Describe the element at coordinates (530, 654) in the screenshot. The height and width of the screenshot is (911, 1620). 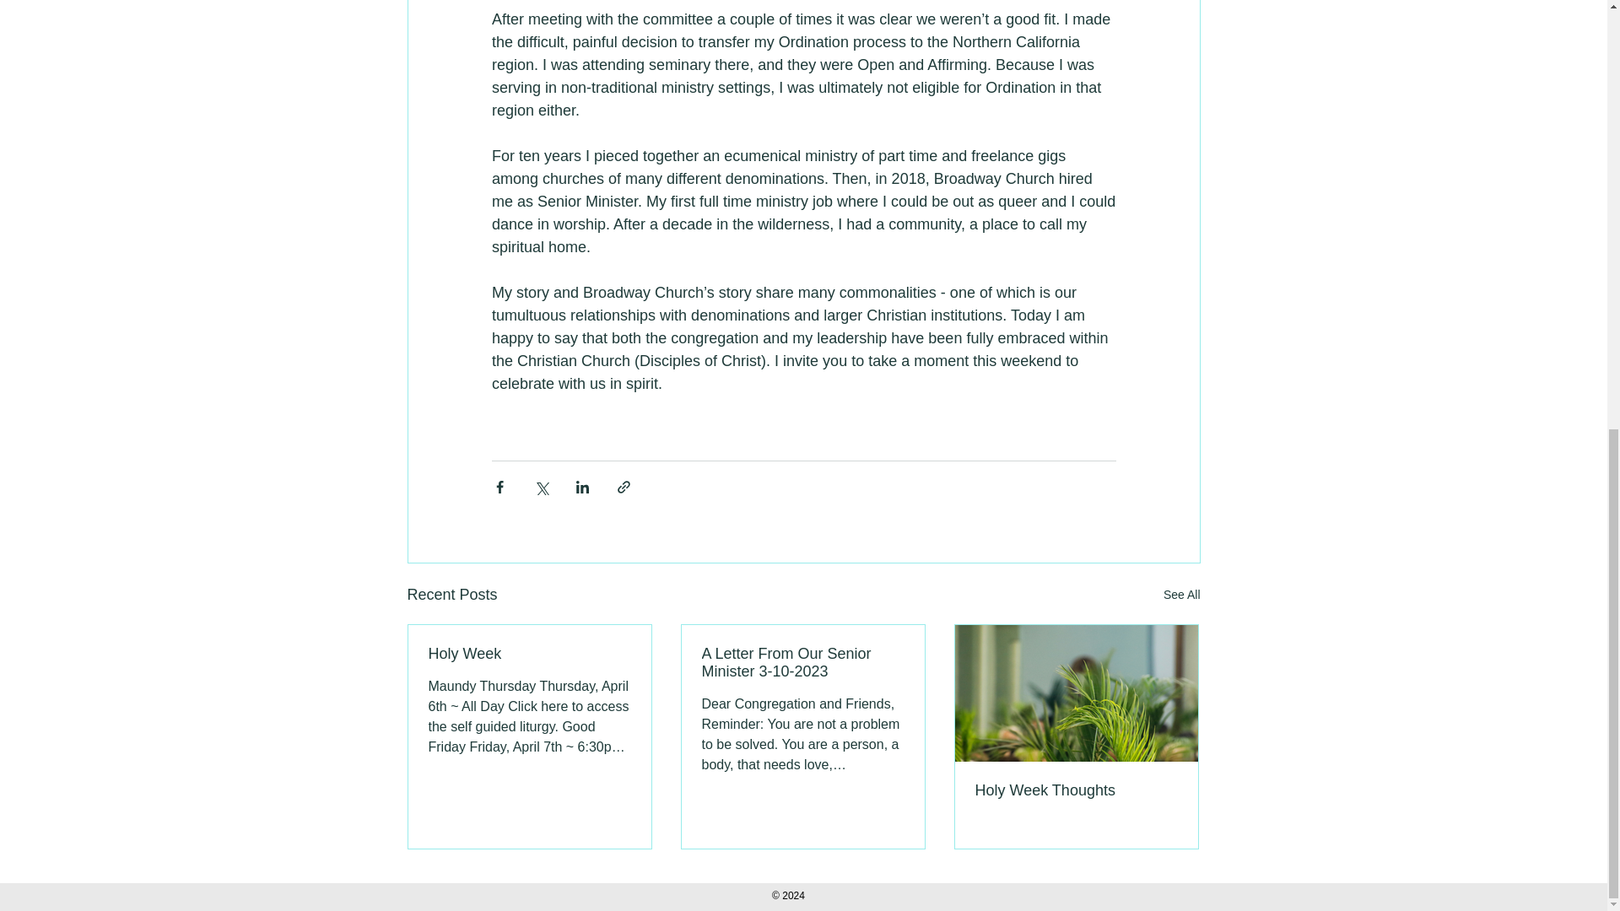
I see `Holy Week` at that location.